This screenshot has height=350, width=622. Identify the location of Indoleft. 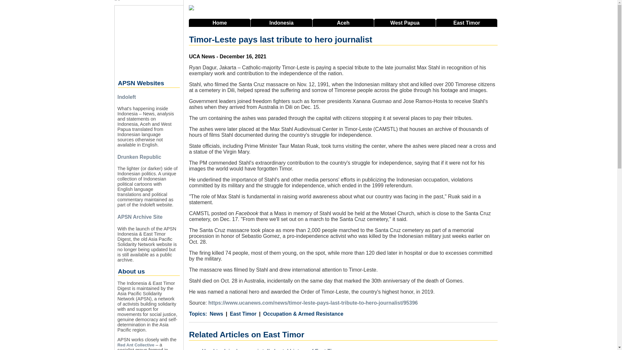
(126, 97).